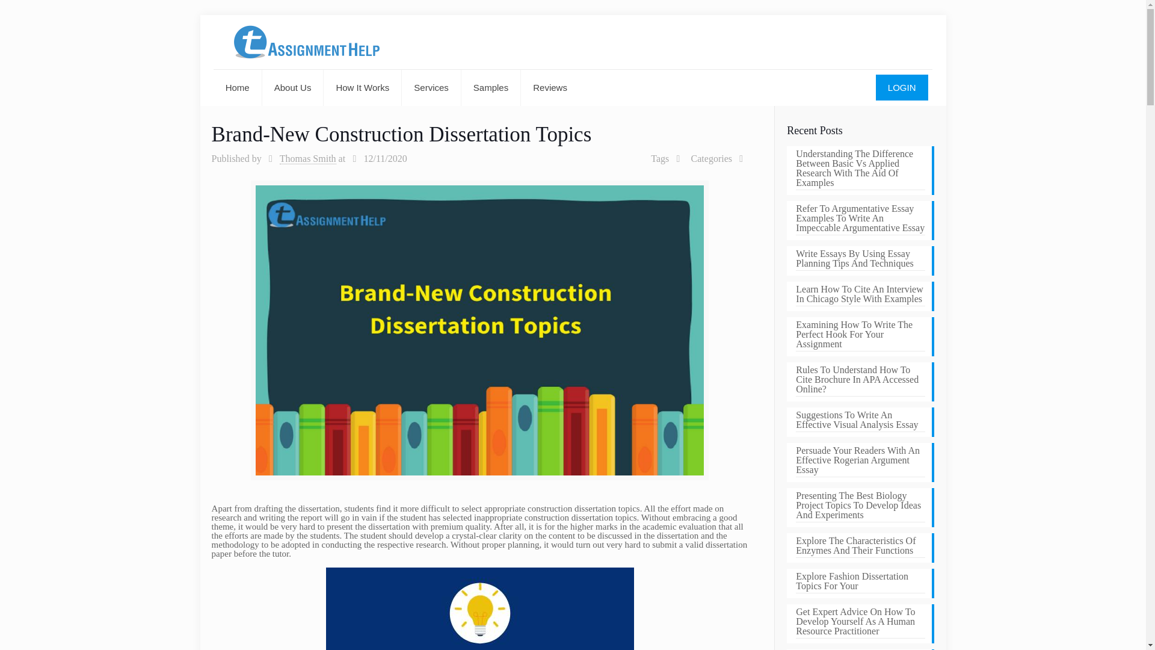 Image resolution: width=1155 pixels, height=650 pixels. I want to click on Thomas Smith, so click(307, 159).